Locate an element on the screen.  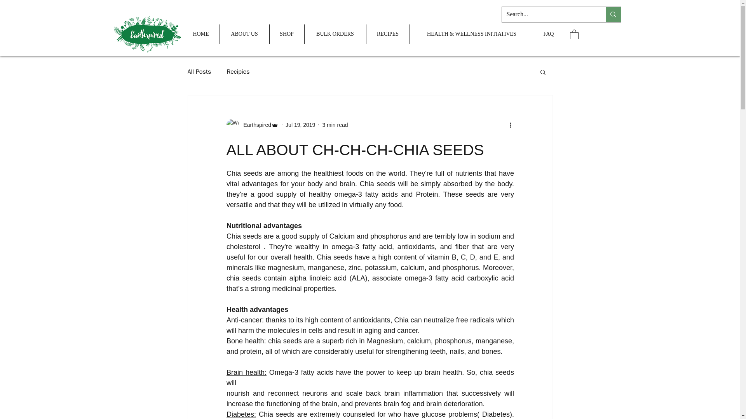
RECIPES is located at coordinates (387, 34).